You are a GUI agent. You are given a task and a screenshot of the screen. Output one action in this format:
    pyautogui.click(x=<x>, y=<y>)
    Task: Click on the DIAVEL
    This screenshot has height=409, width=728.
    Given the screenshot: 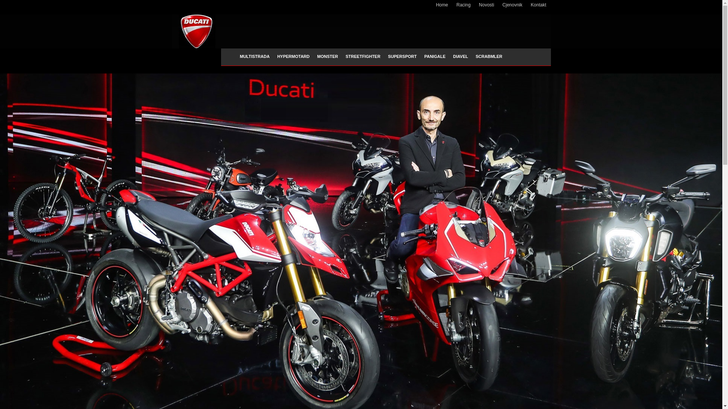 What is the action you would take?
    pyautogui.click(x=461, y=56)
    